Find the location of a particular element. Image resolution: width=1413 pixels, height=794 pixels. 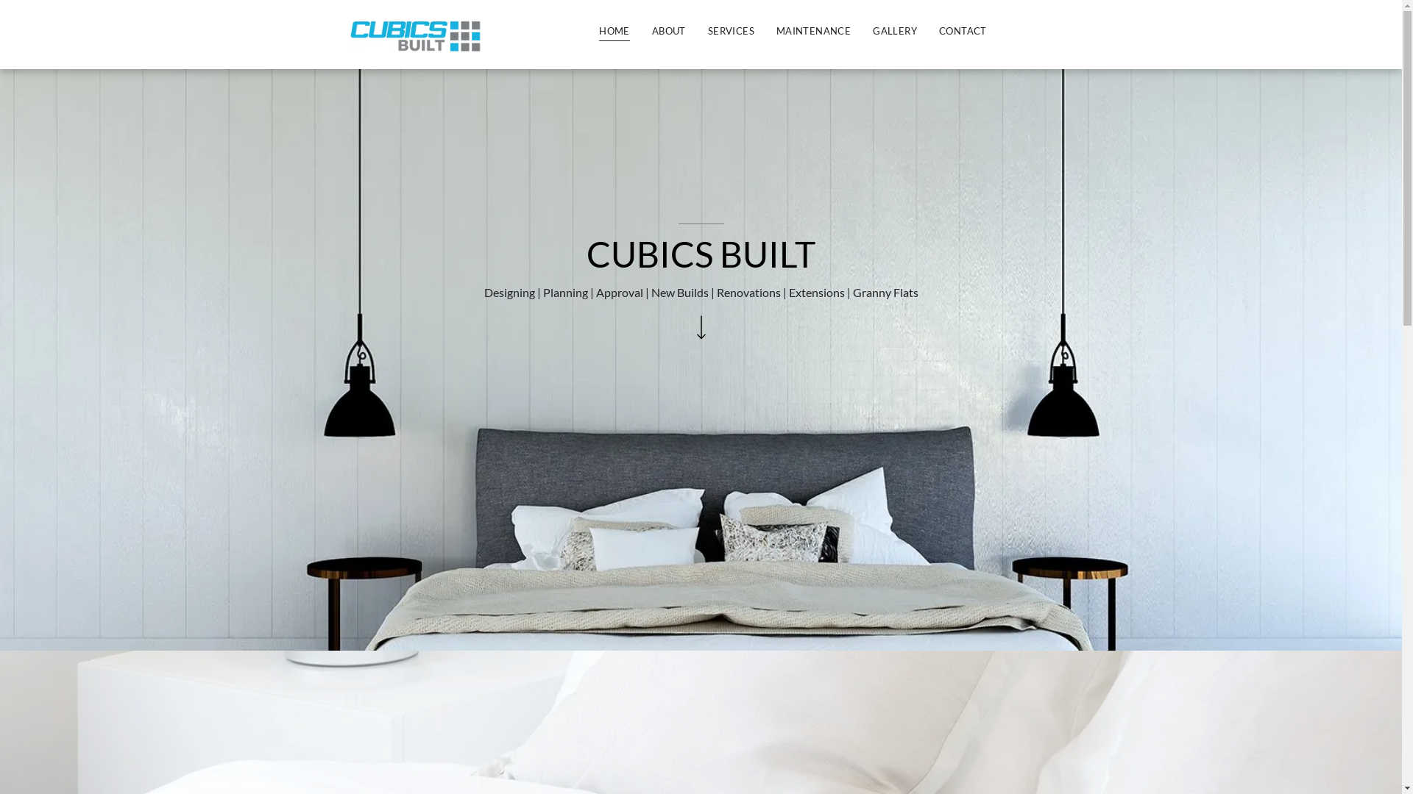

SERVICES is located at coordinates (732, 32).